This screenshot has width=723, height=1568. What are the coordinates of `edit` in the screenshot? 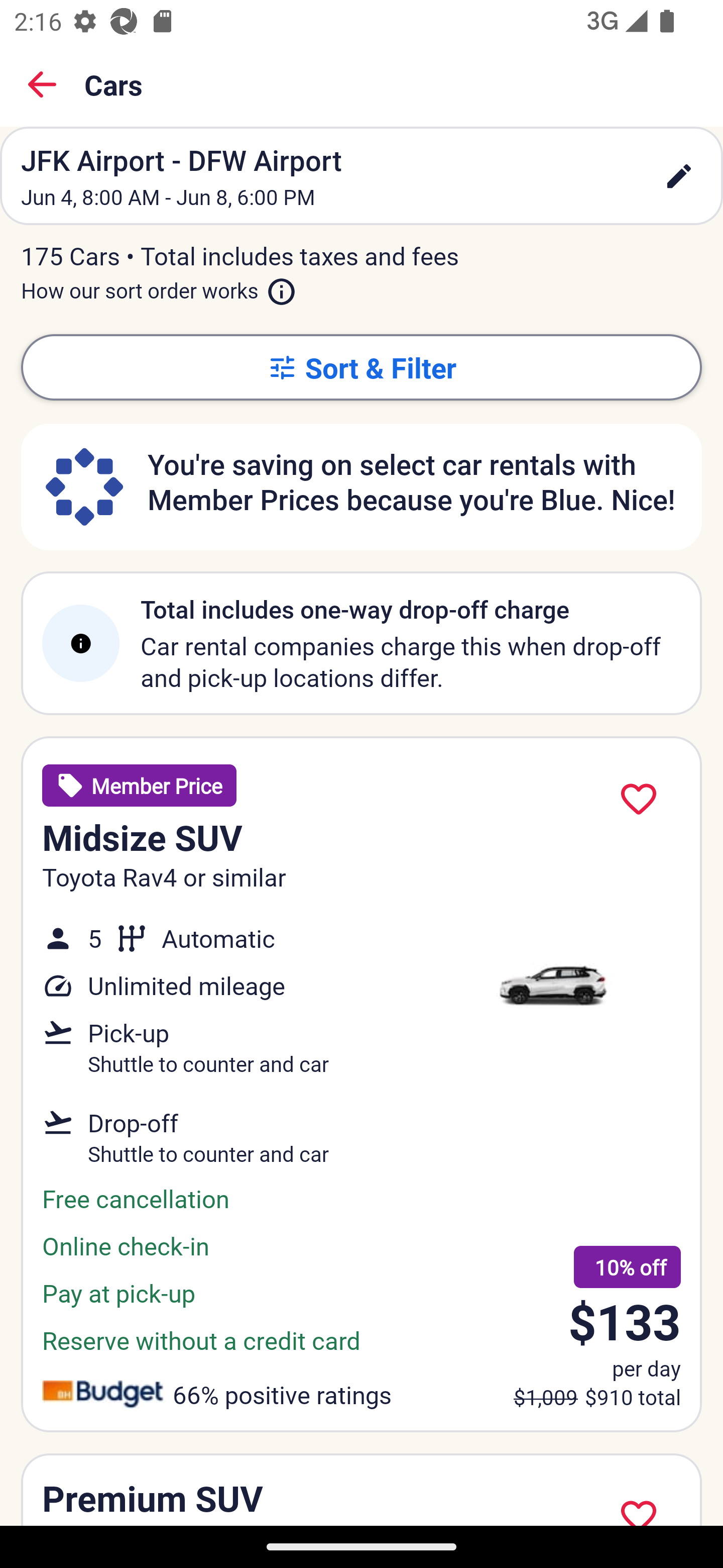 It's located at (679, 176).